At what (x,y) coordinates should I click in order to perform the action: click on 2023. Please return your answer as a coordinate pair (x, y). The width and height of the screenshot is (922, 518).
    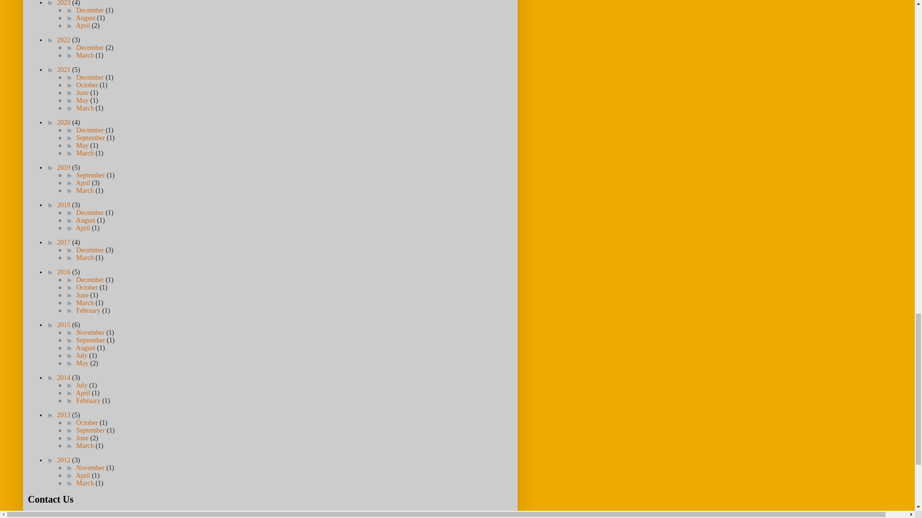
    Looking at the image, I should click on (65, 3).